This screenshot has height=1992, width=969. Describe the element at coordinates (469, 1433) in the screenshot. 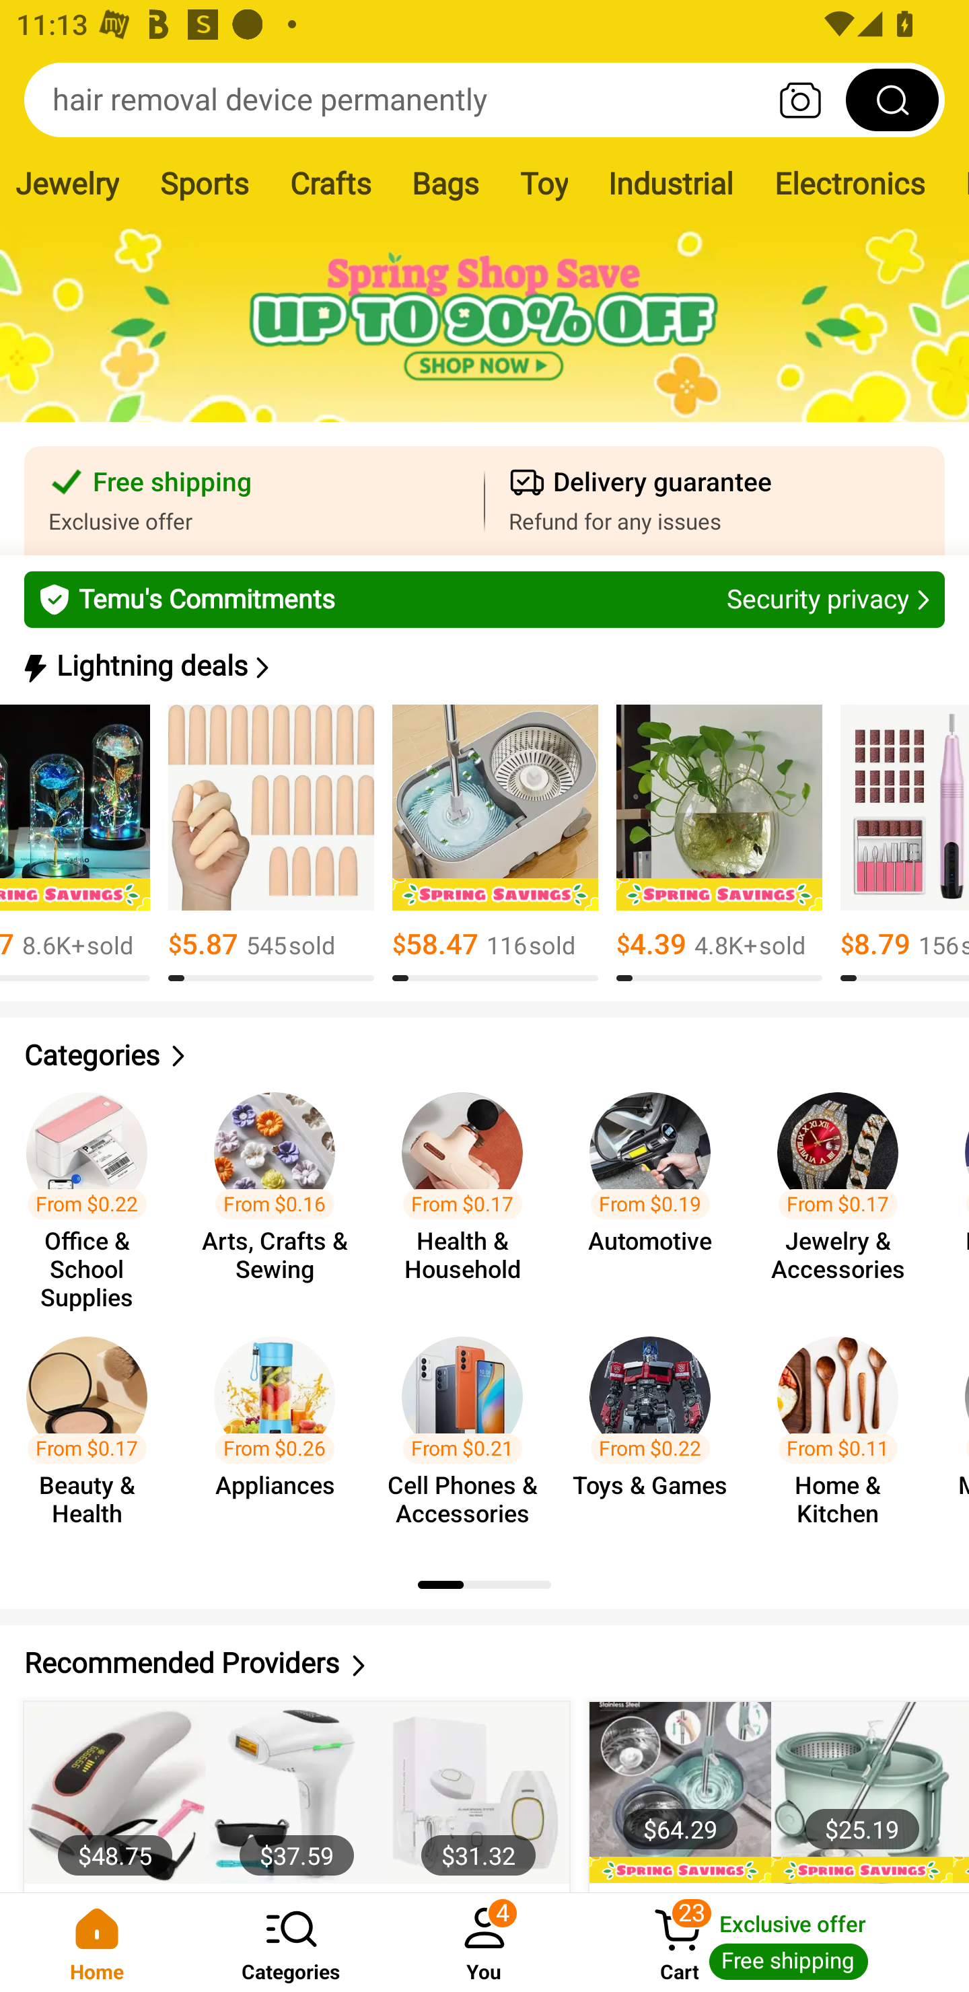

I see `From $0.21 Cell Phones & Accessories` at that location.